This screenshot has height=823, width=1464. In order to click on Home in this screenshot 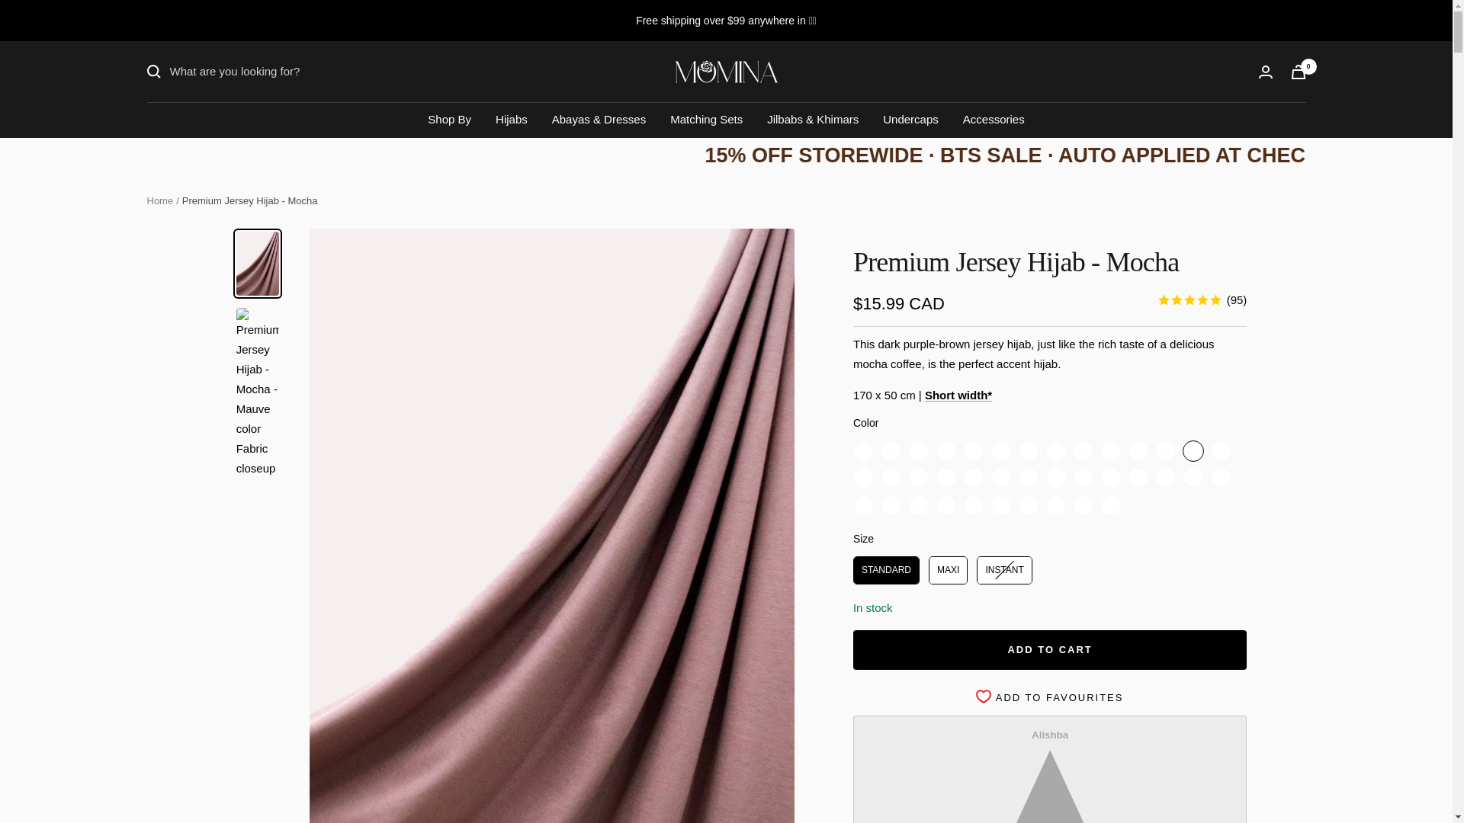, I will do `click(159, 200)`.